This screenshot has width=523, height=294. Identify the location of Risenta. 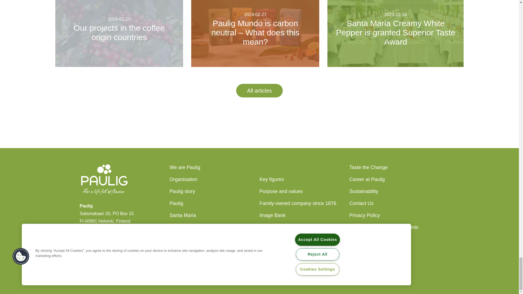
(178, 227).